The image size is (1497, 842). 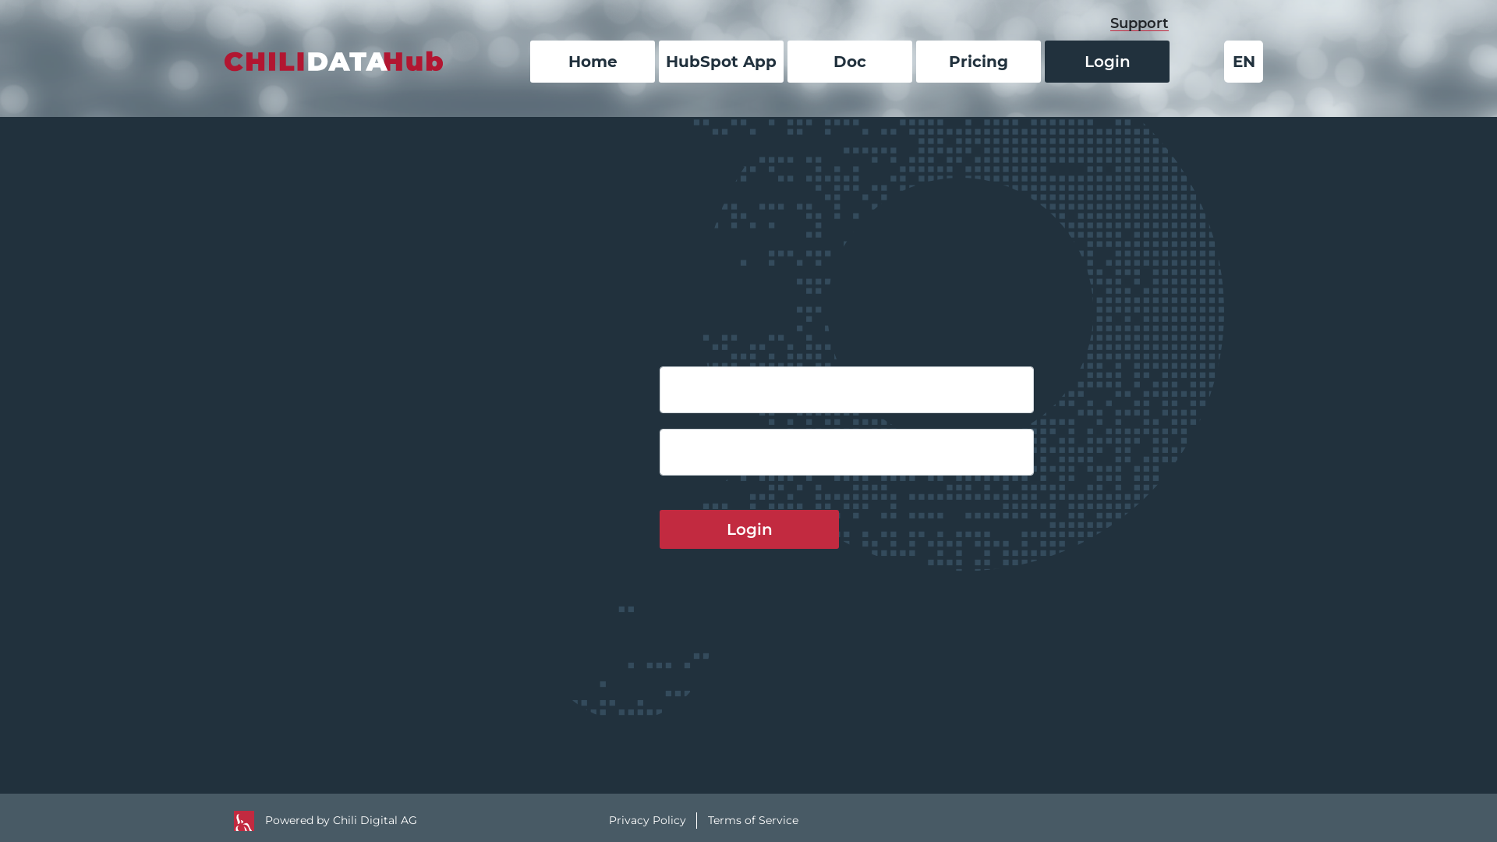 I want to click on Powered by Chili Digital AG, so click(x=342, y=820).